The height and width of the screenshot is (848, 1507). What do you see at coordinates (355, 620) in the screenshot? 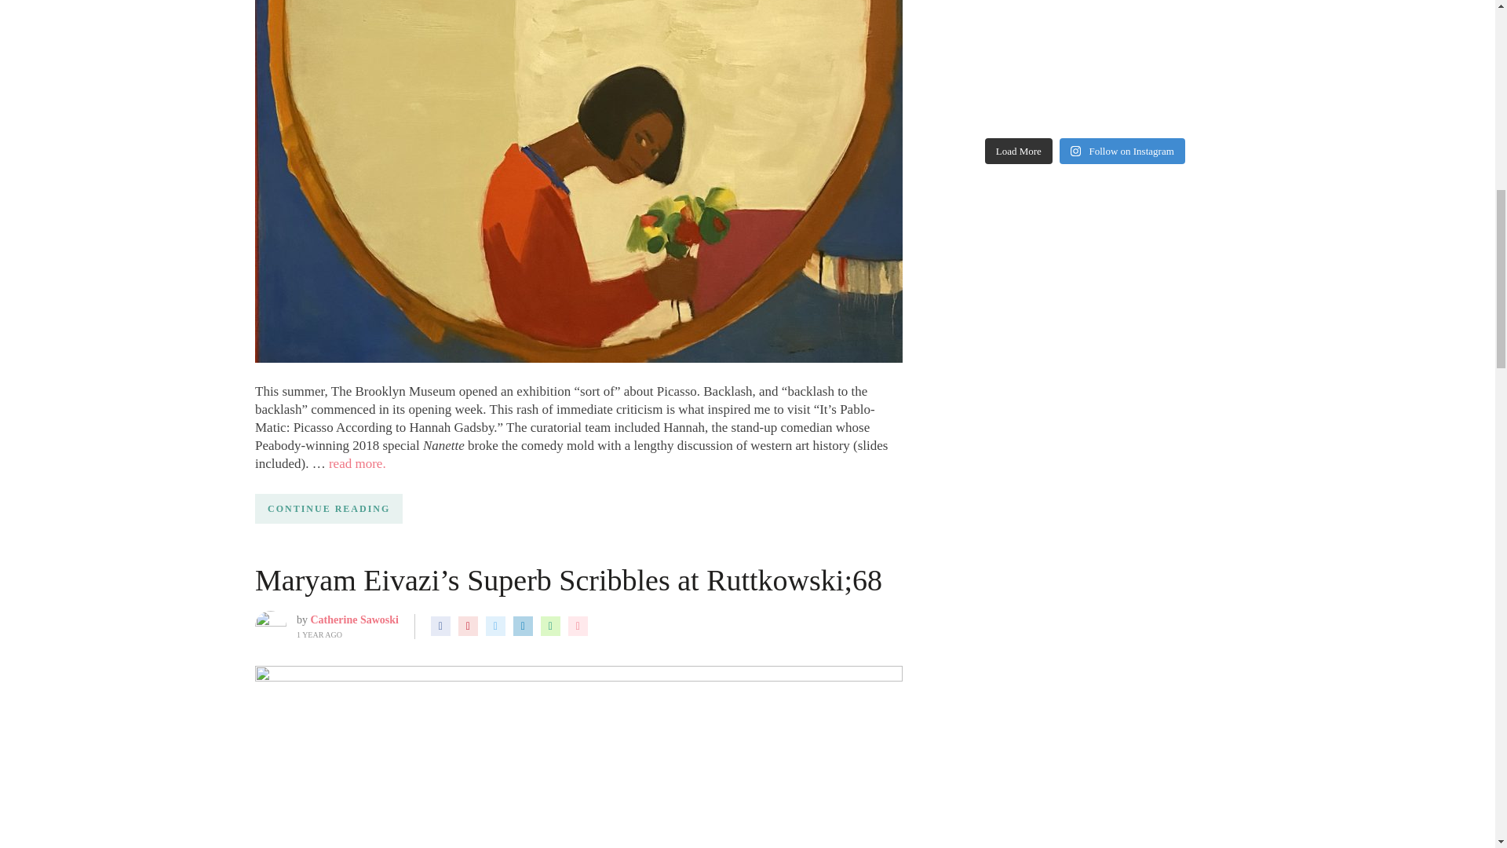
I see `Catherine Sawoski` at bounding box center [355, 620].